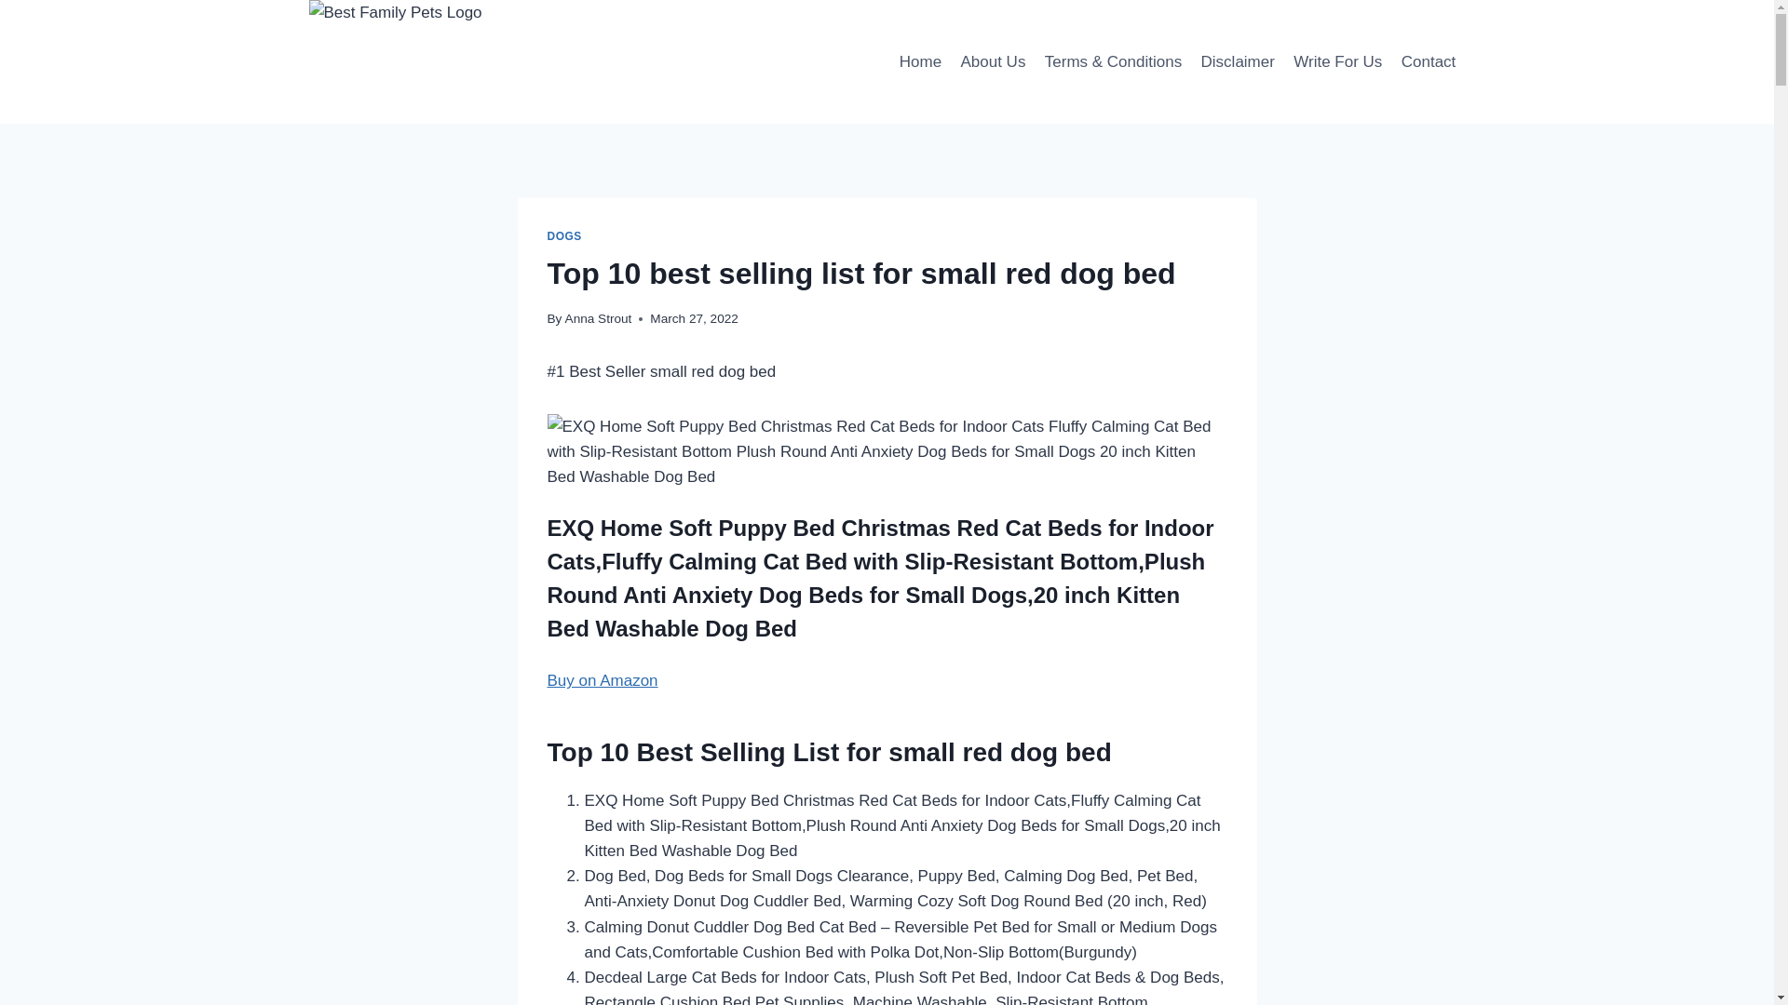 The height and width of the screenshot is (1005, 1788). What do you see at coordinates (1237, 61) in the screenshot?
I see `Disclaimer` at bounding box center [1237, 61].